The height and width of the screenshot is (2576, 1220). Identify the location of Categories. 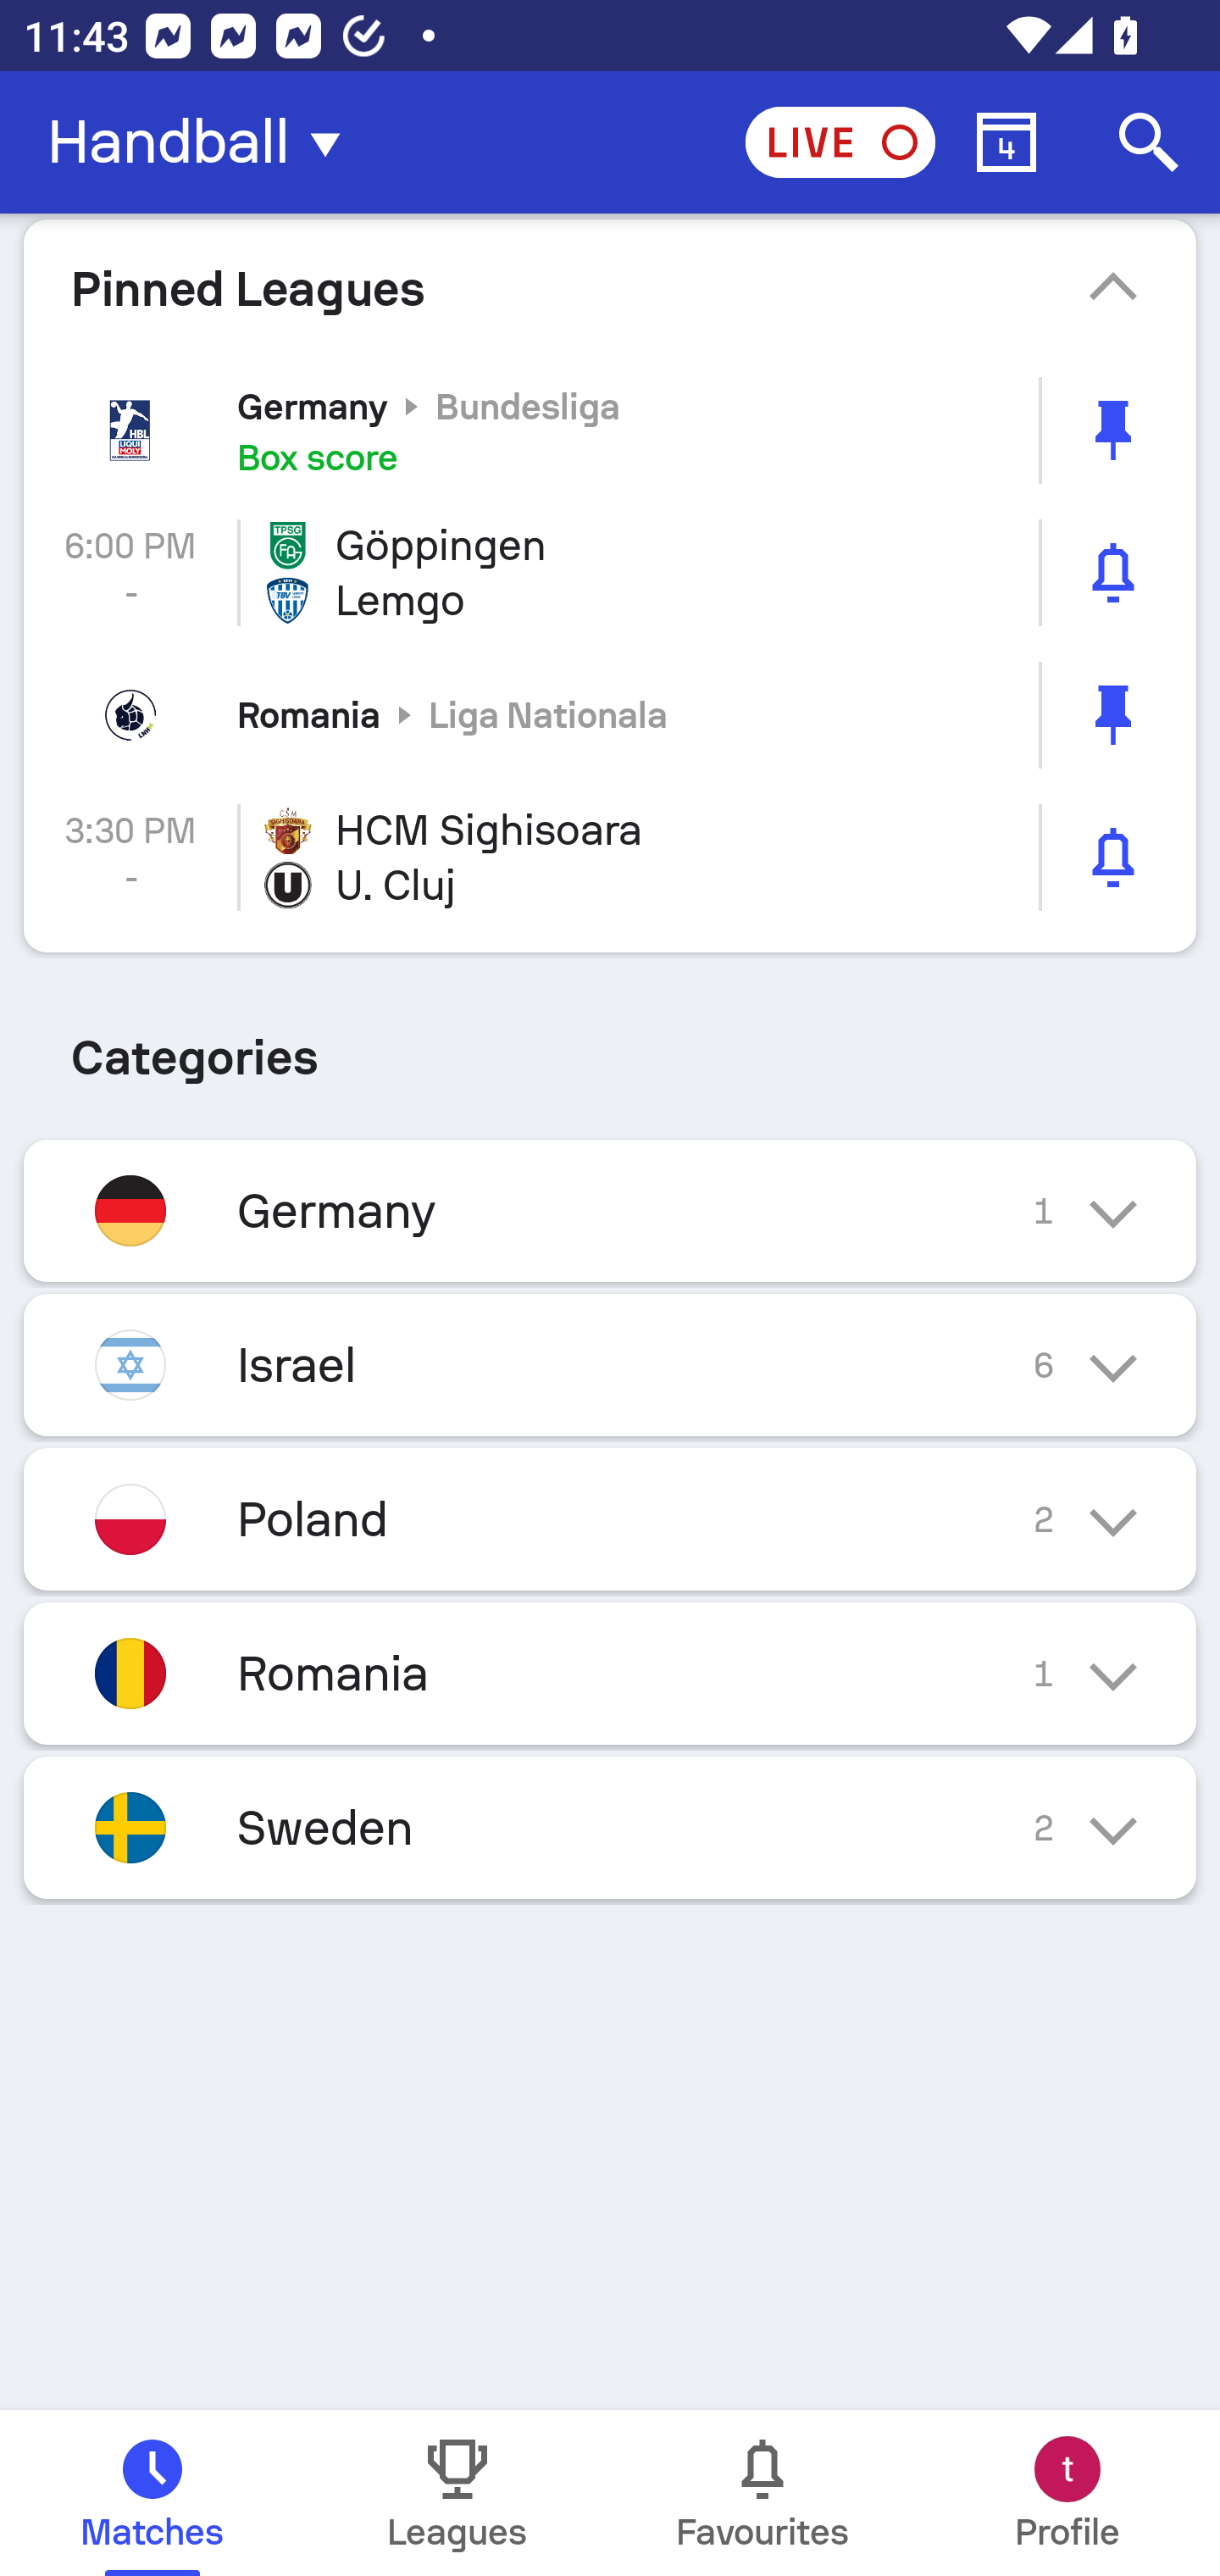
(610, 1046).